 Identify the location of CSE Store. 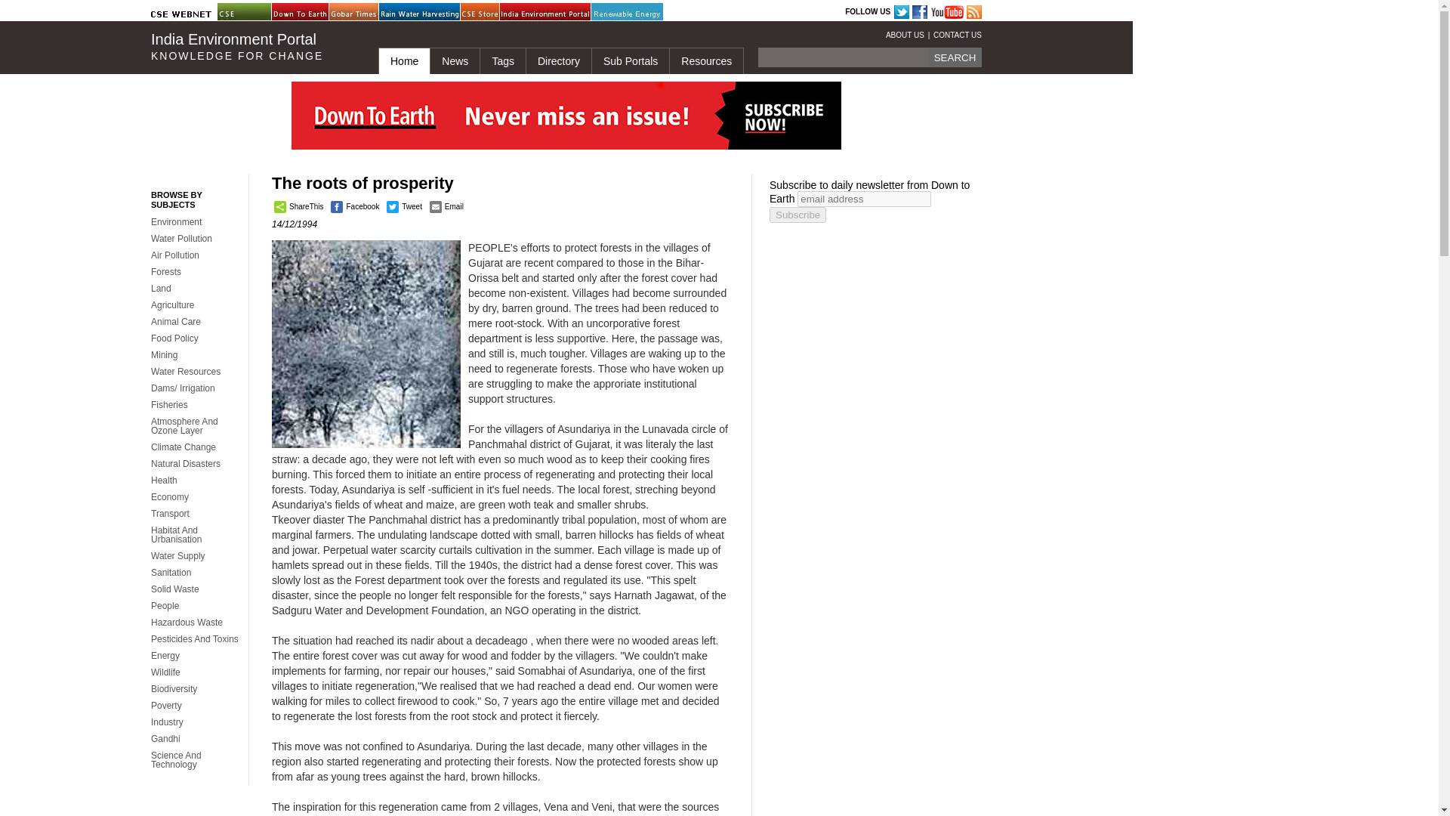
(498, 12).